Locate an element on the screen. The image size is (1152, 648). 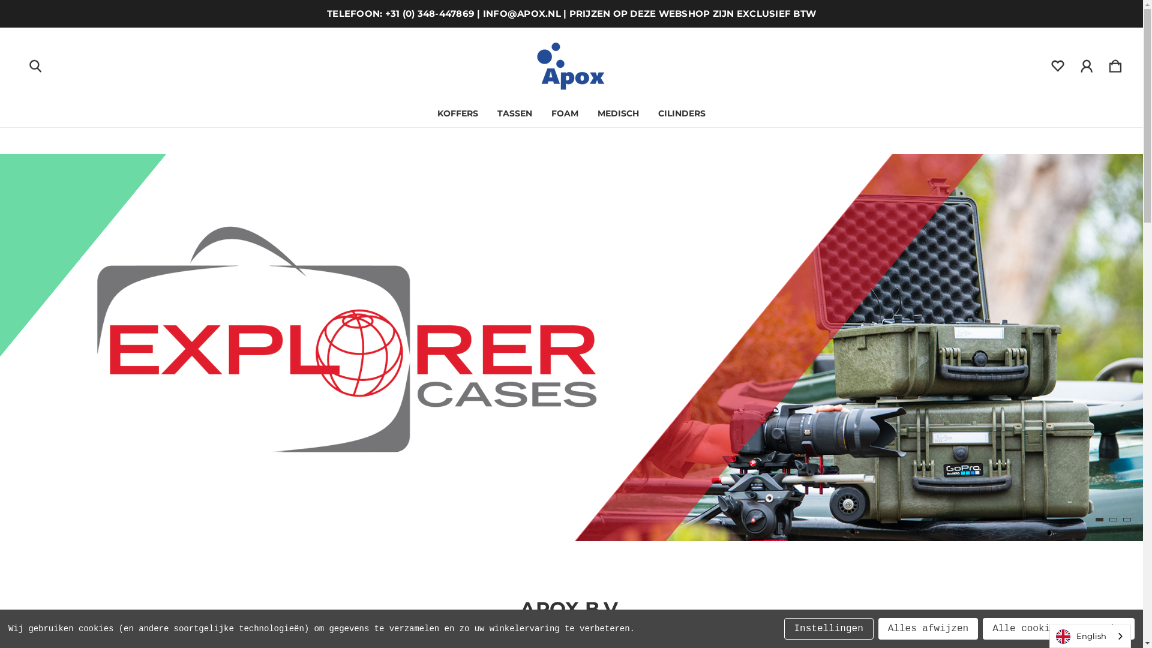
TASSEN is located at coordinates (515, 113).